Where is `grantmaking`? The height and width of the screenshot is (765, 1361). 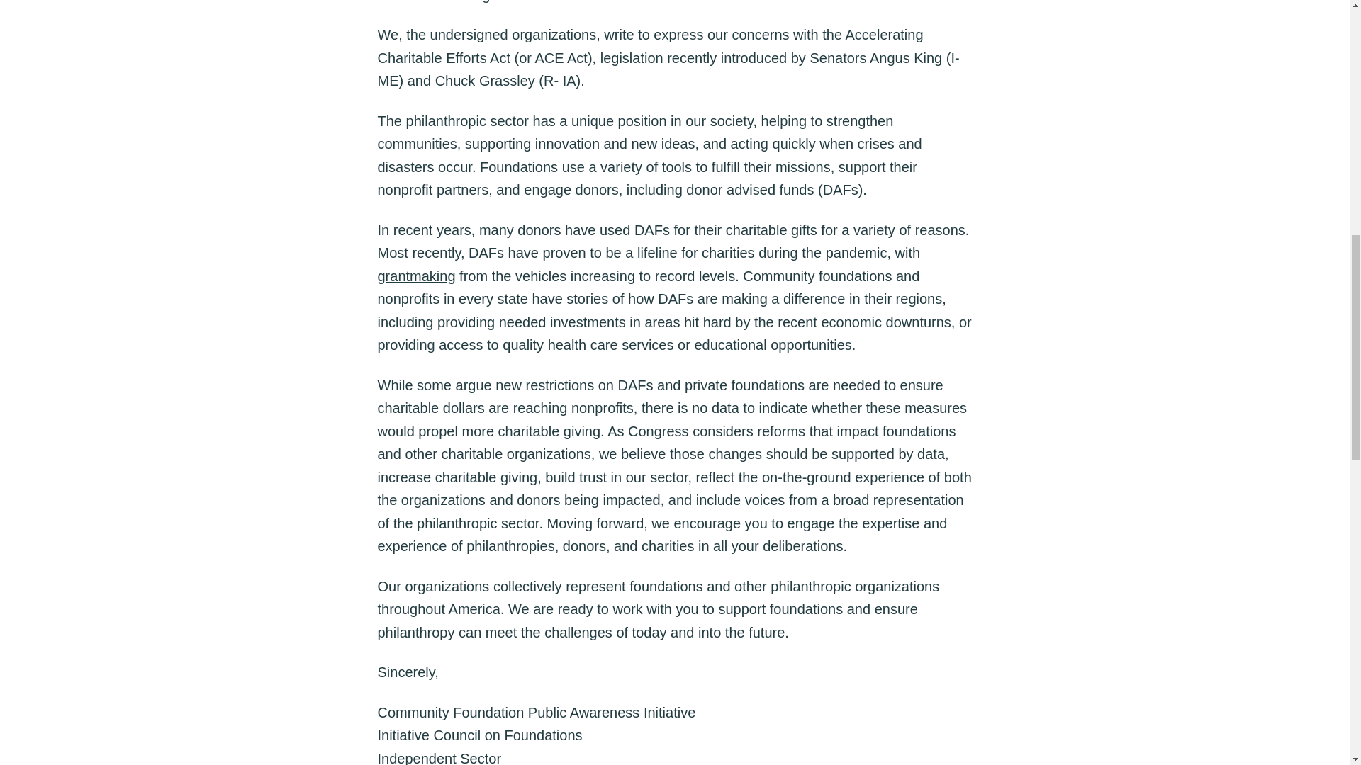
grantmaking is located at coordinates (415, 275).